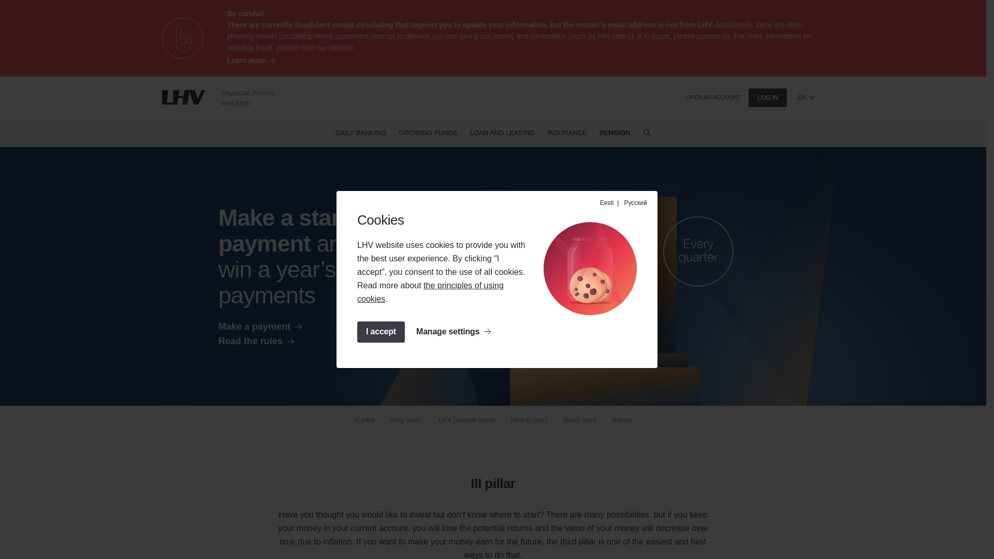 The image size is (994, 559). I want to click on OPEN AN ACCOUNT, so click(713, 97).